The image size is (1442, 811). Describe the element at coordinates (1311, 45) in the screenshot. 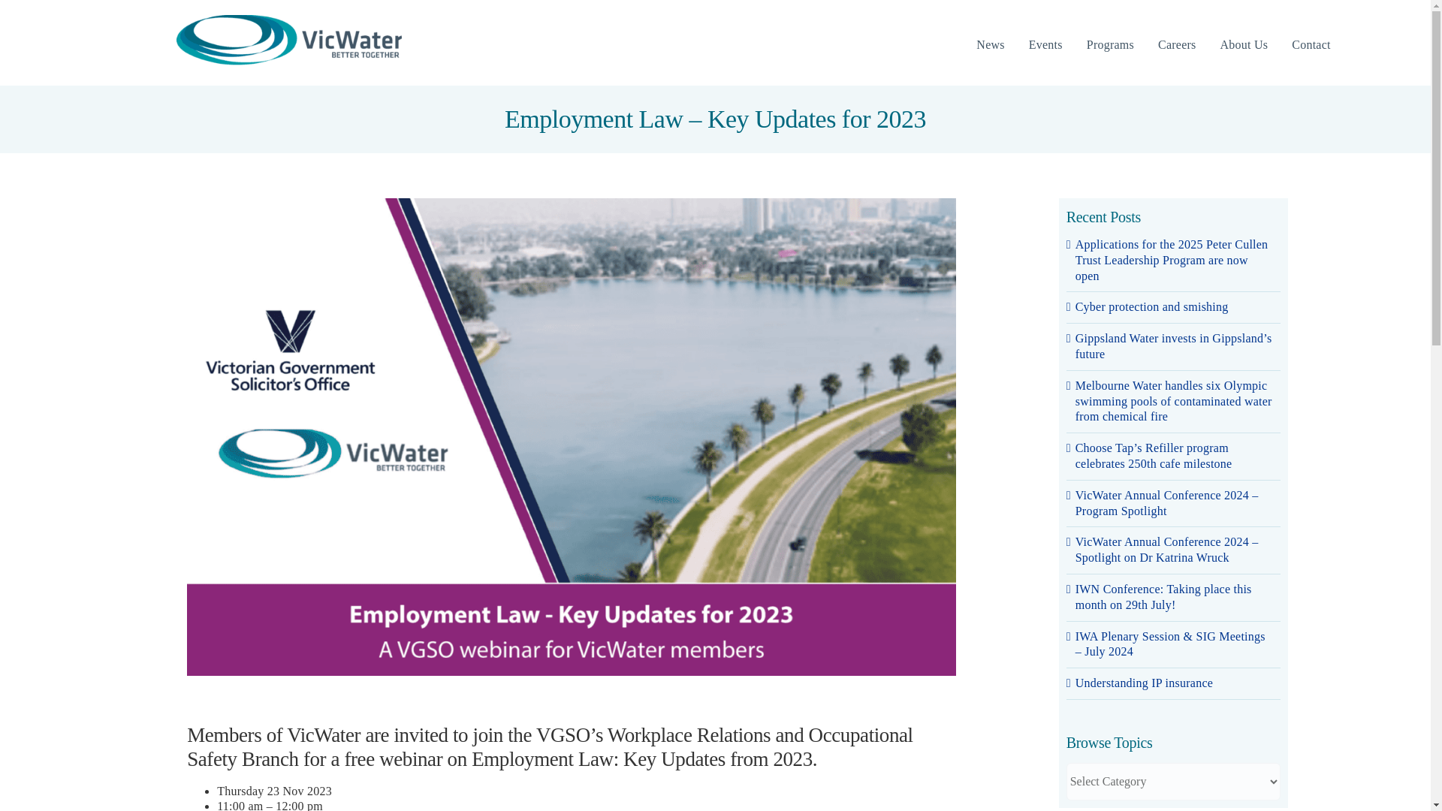

I see `Contact` at that location.